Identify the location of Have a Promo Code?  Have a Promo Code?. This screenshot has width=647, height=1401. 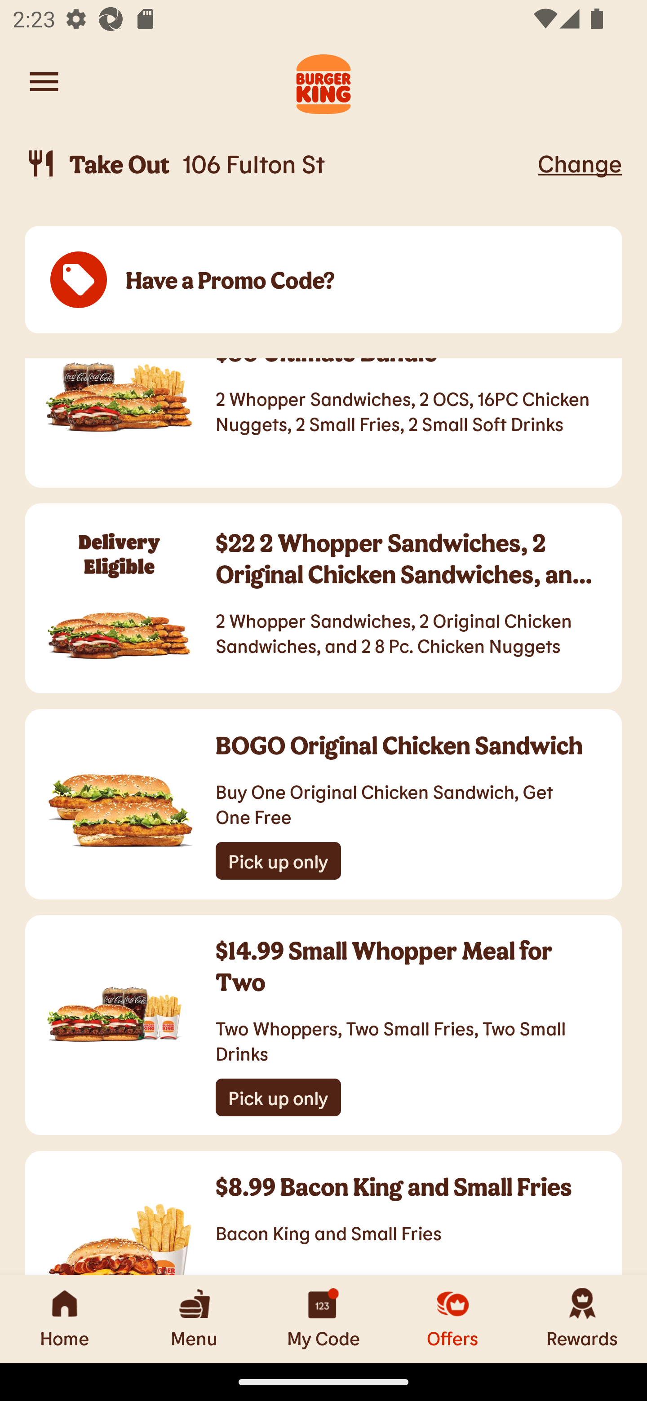
(323, 280).